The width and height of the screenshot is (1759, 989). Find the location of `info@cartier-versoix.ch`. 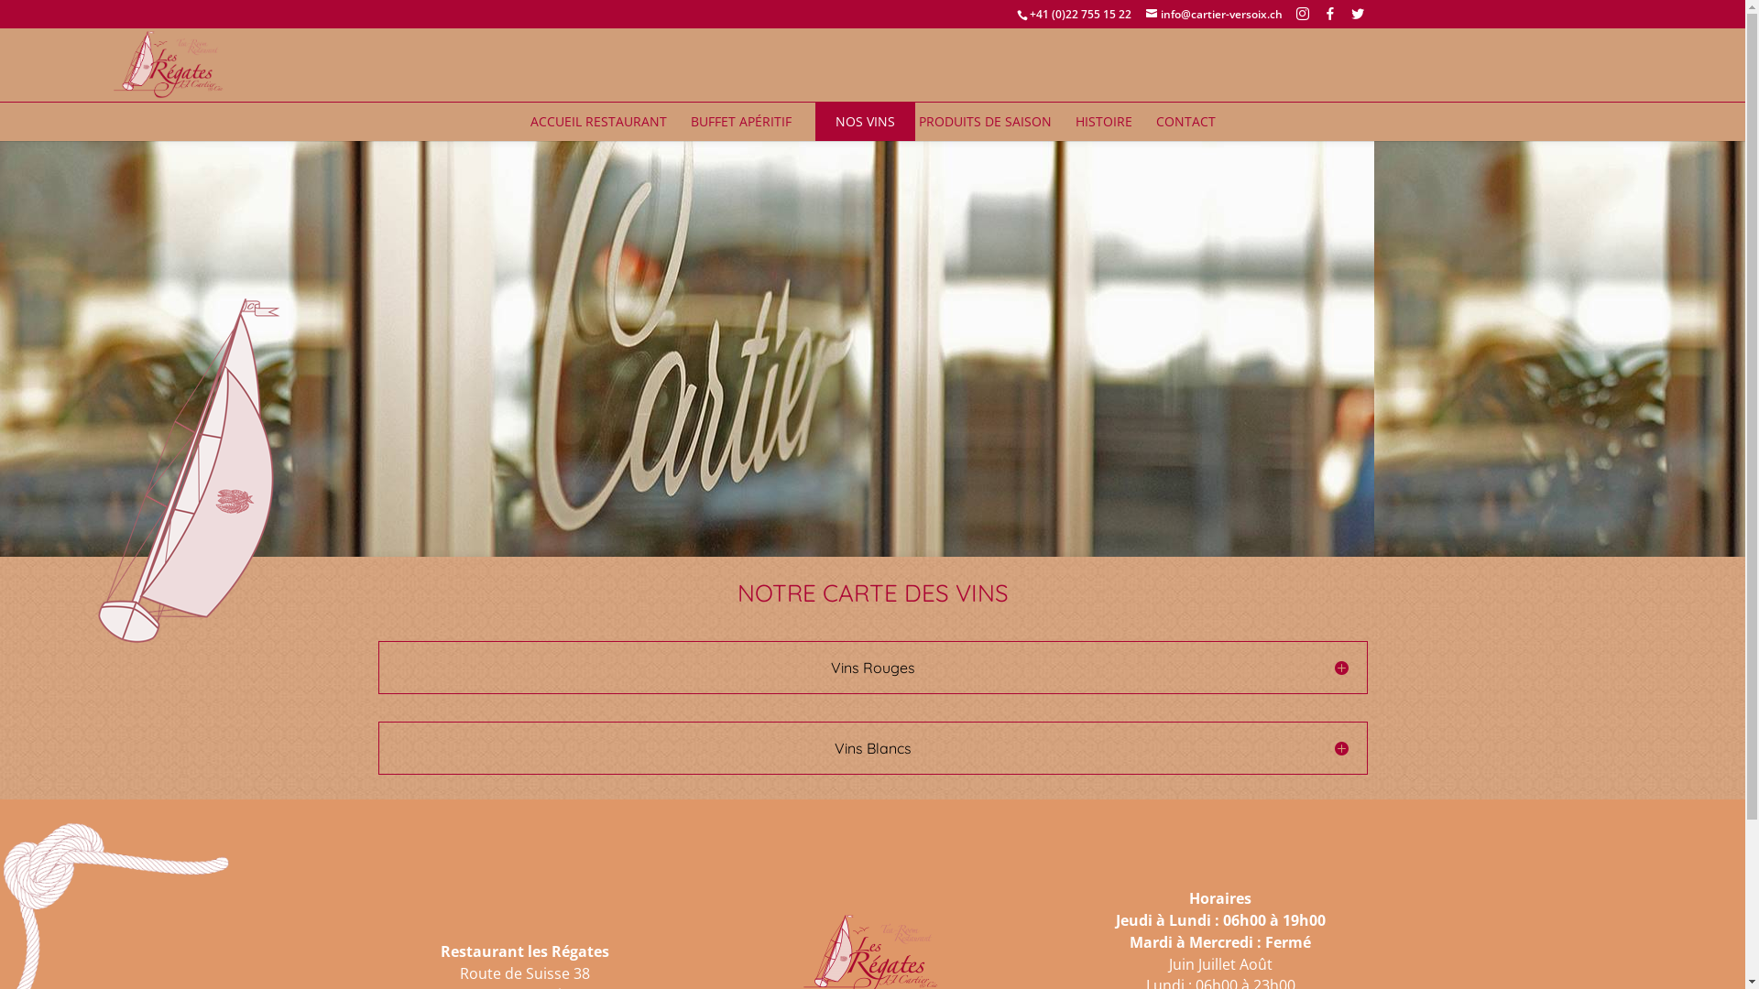

info@cartier-versoix.ch is located at coordinates (1213, 15).